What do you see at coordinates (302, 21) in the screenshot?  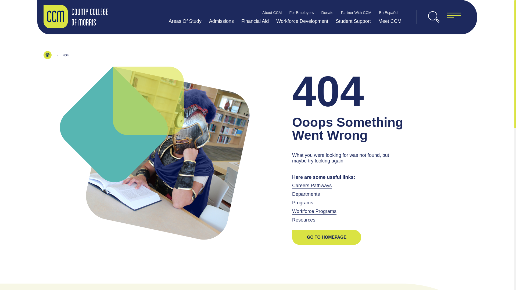 I see `Workforce Development` at bounding box center [302, 21].